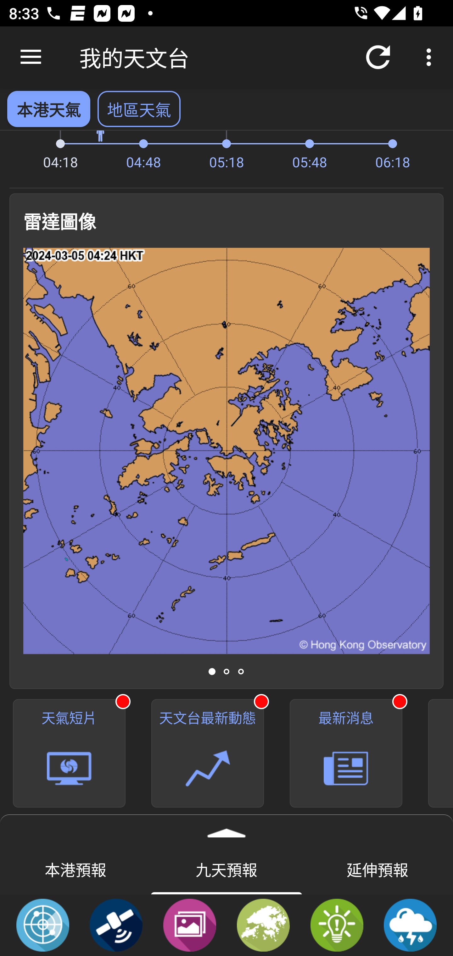 The width and height of the screenshot is (453, 956). Describe the element at coordinates (263, 925) in the screenshot. I see `分區天氣` at that location.